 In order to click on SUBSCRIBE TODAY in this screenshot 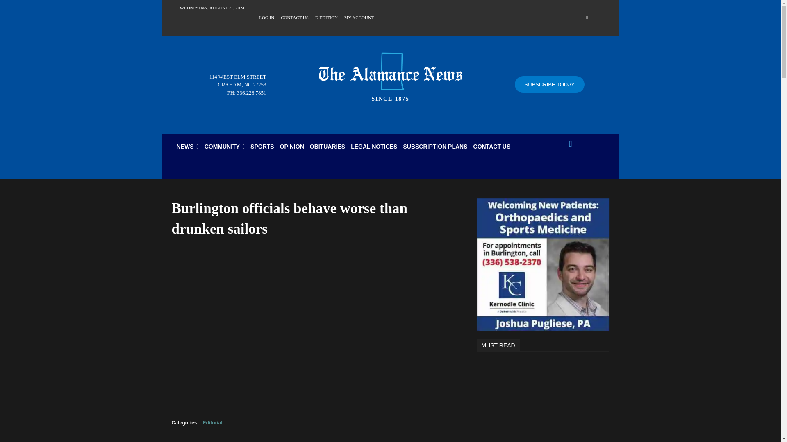, I will do `click(549, 84)`.